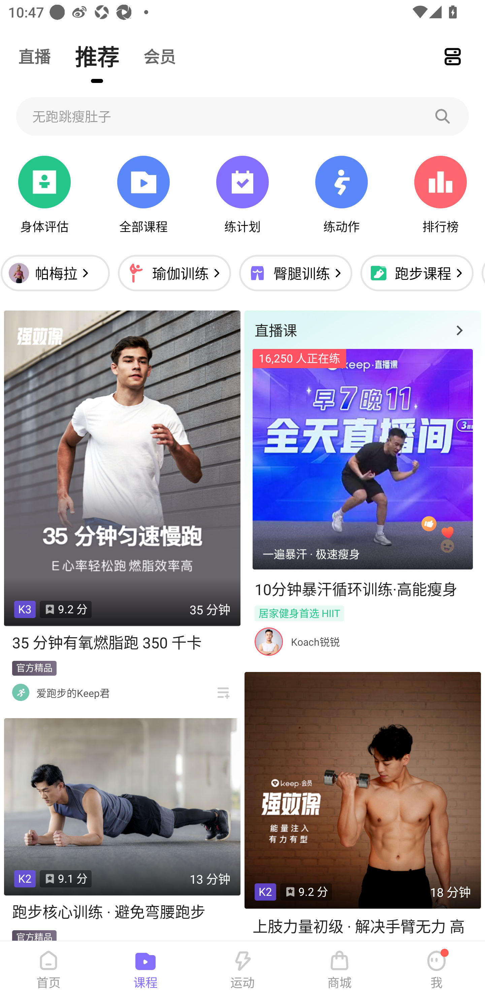 This screenshot has width=485, height=998. I want to click on K3 9.2 分 35 分钟 35 分钟有氧燃脂跑 350 千卡 官方精品 爱跑步的Keep君, so click(122, 508).